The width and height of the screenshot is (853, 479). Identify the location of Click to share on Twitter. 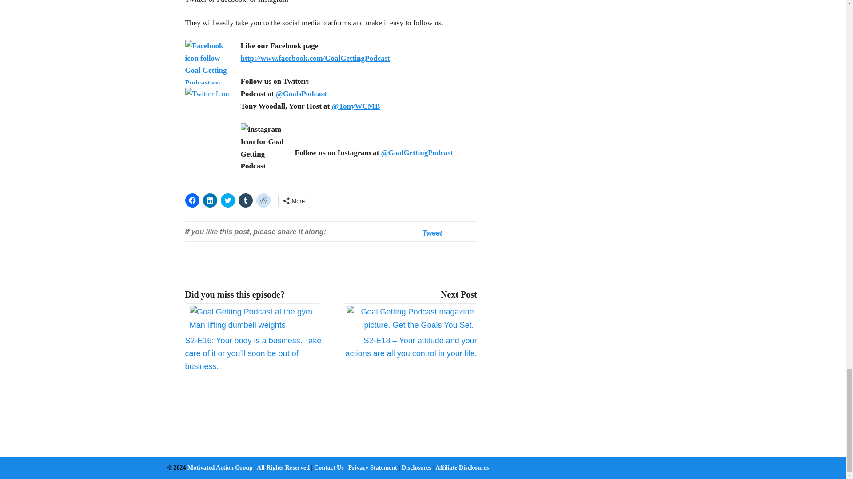
(227, 200).